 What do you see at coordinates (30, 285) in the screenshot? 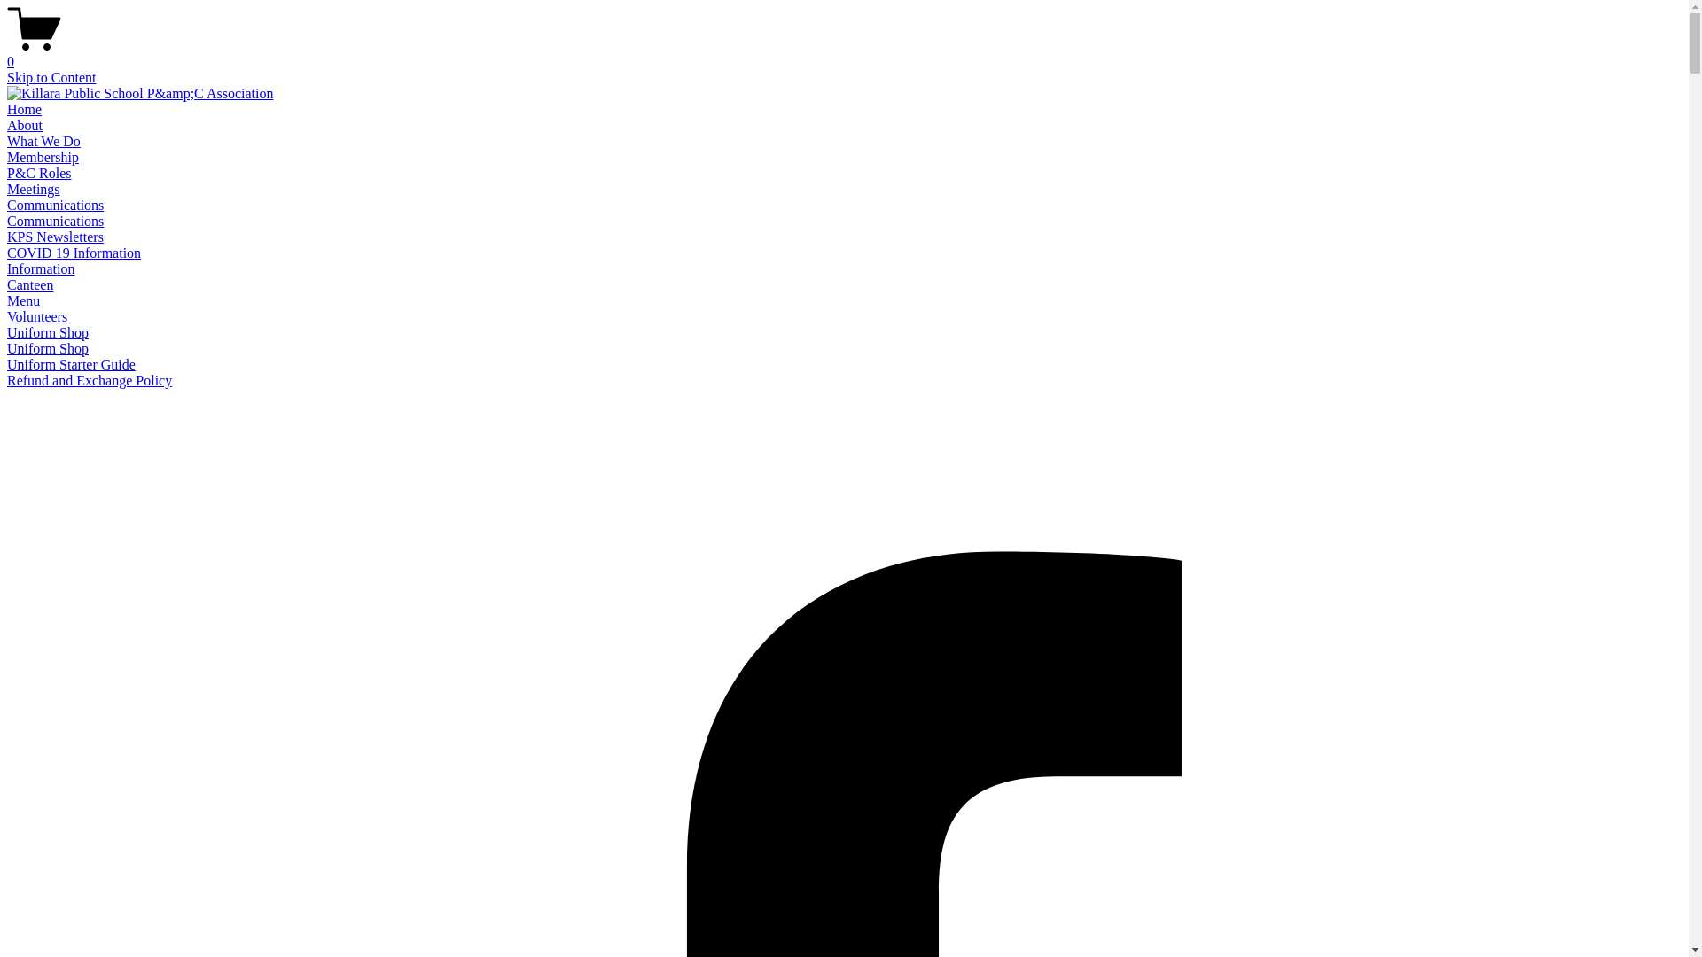
I see `Canteen` at bounding box center [30, 285].